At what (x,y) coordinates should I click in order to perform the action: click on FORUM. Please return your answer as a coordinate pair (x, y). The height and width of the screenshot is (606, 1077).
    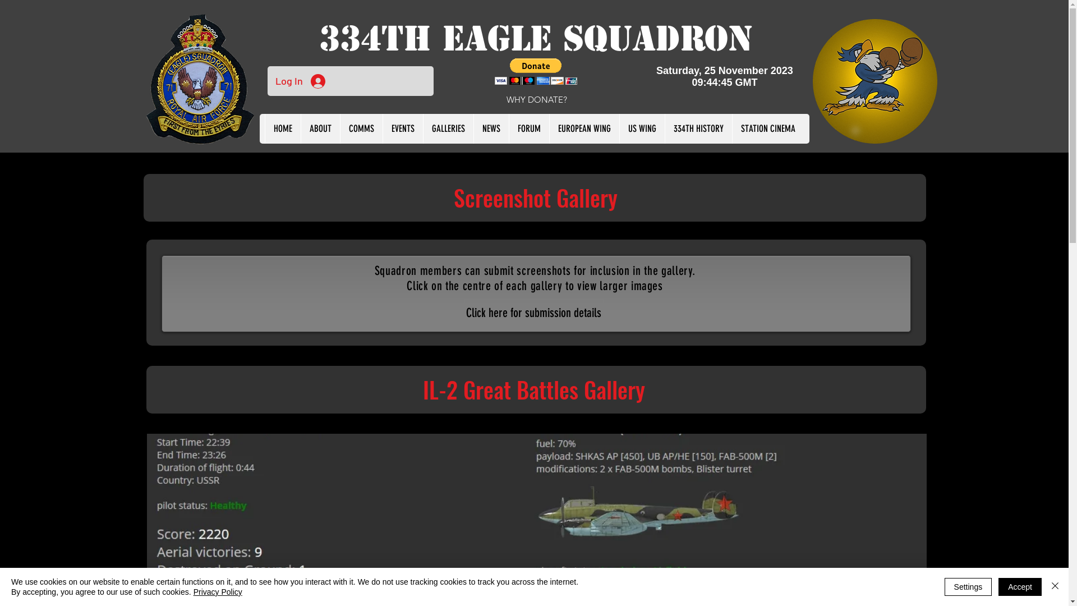
    Looking at the image, I should click on (529, 129).